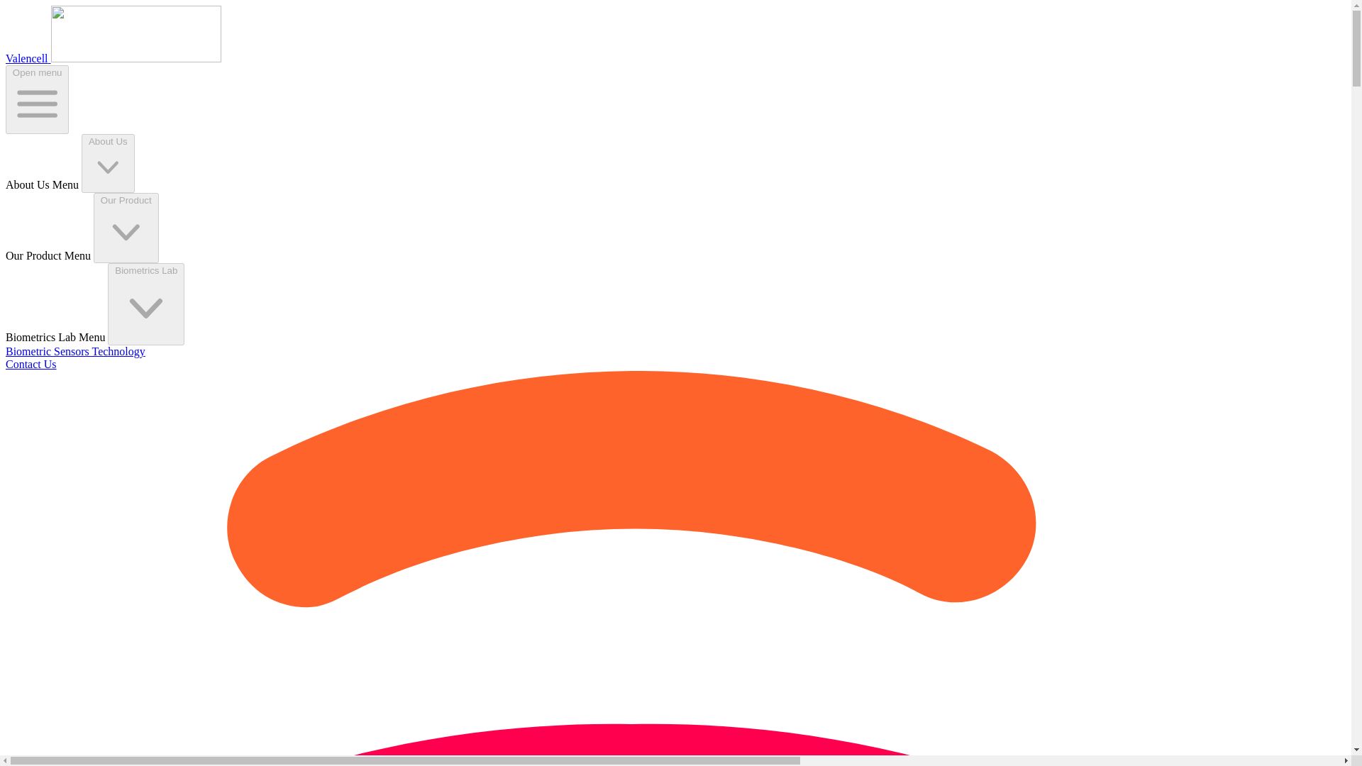  I want to click on Contact Us, so click(31, 364).